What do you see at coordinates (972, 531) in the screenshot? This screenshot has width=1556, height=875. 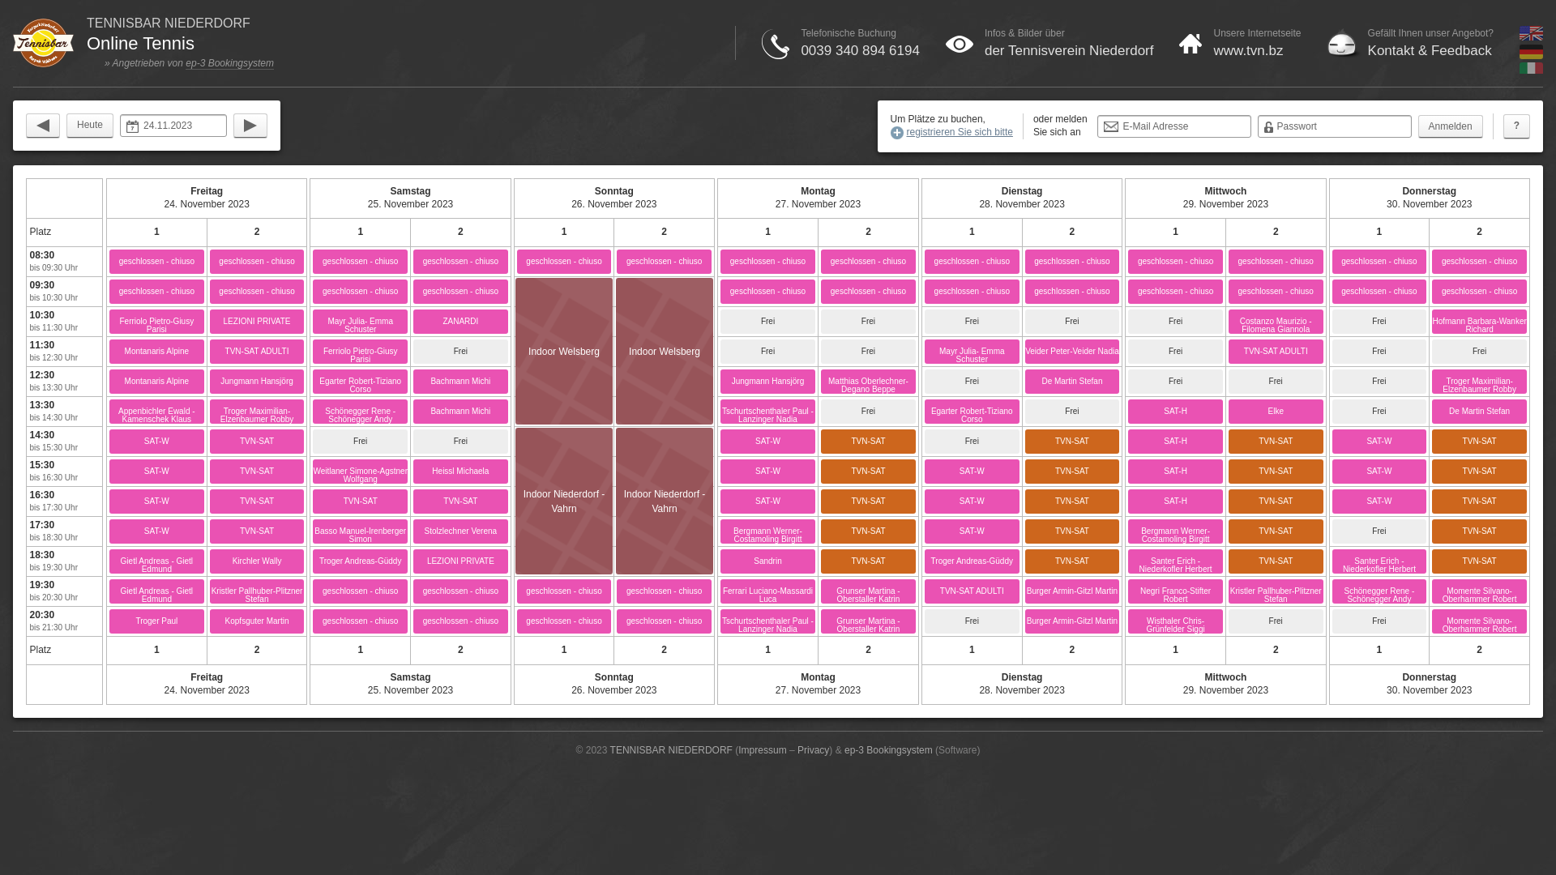 I see `SAT-W` at bounding box center [972, 531].